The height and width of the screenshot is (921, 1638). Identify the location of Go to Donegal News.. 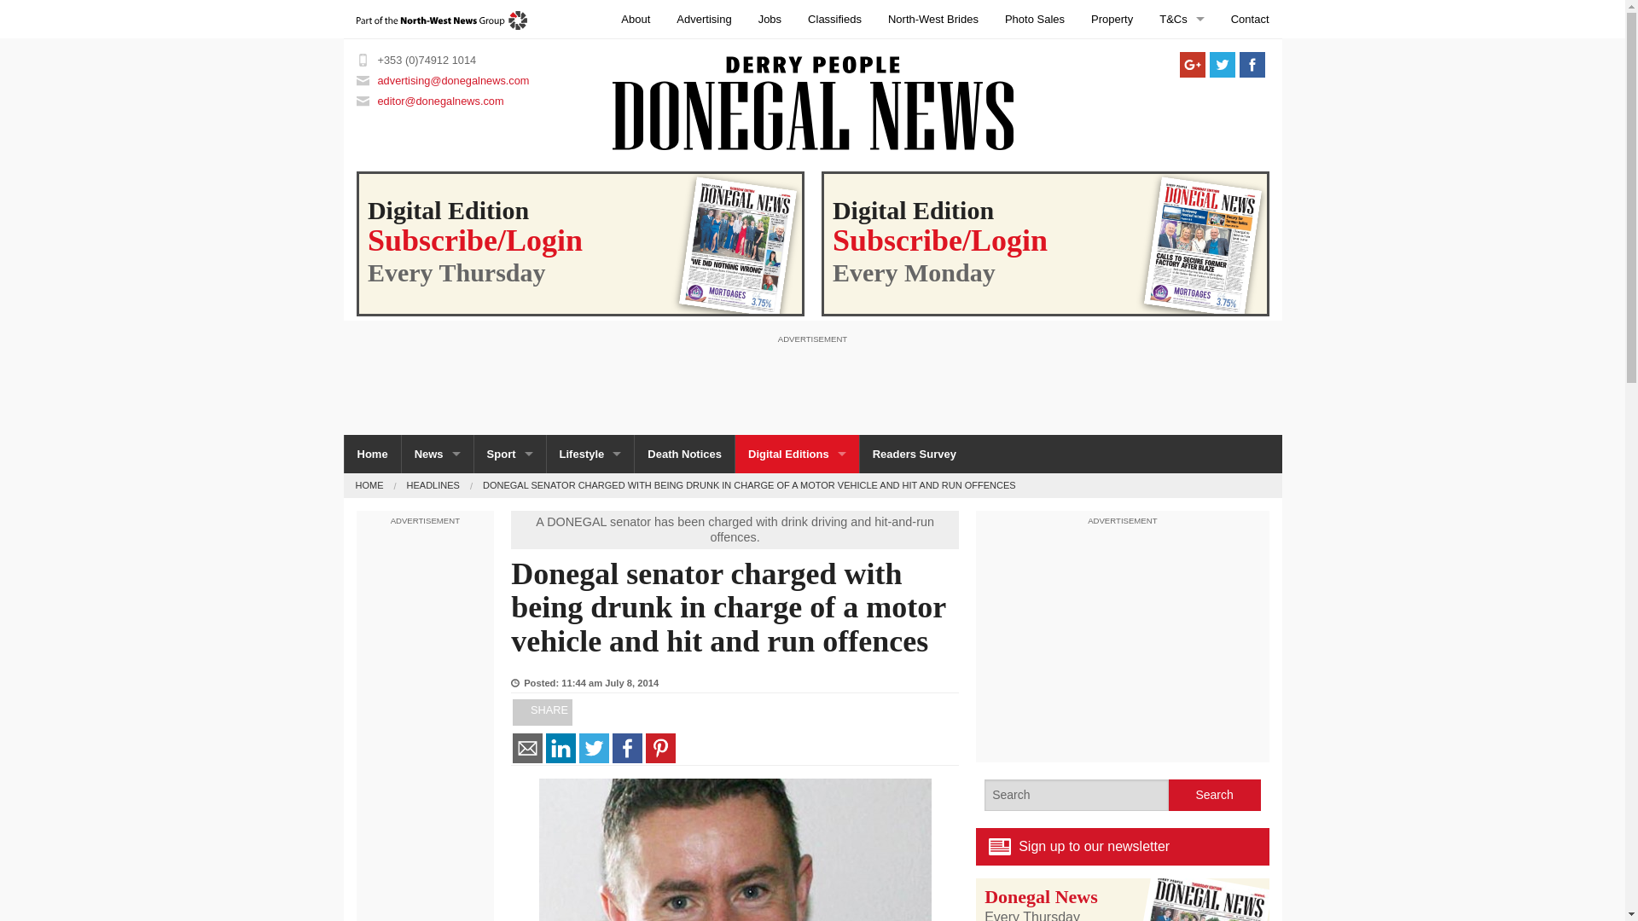
(369, 484).